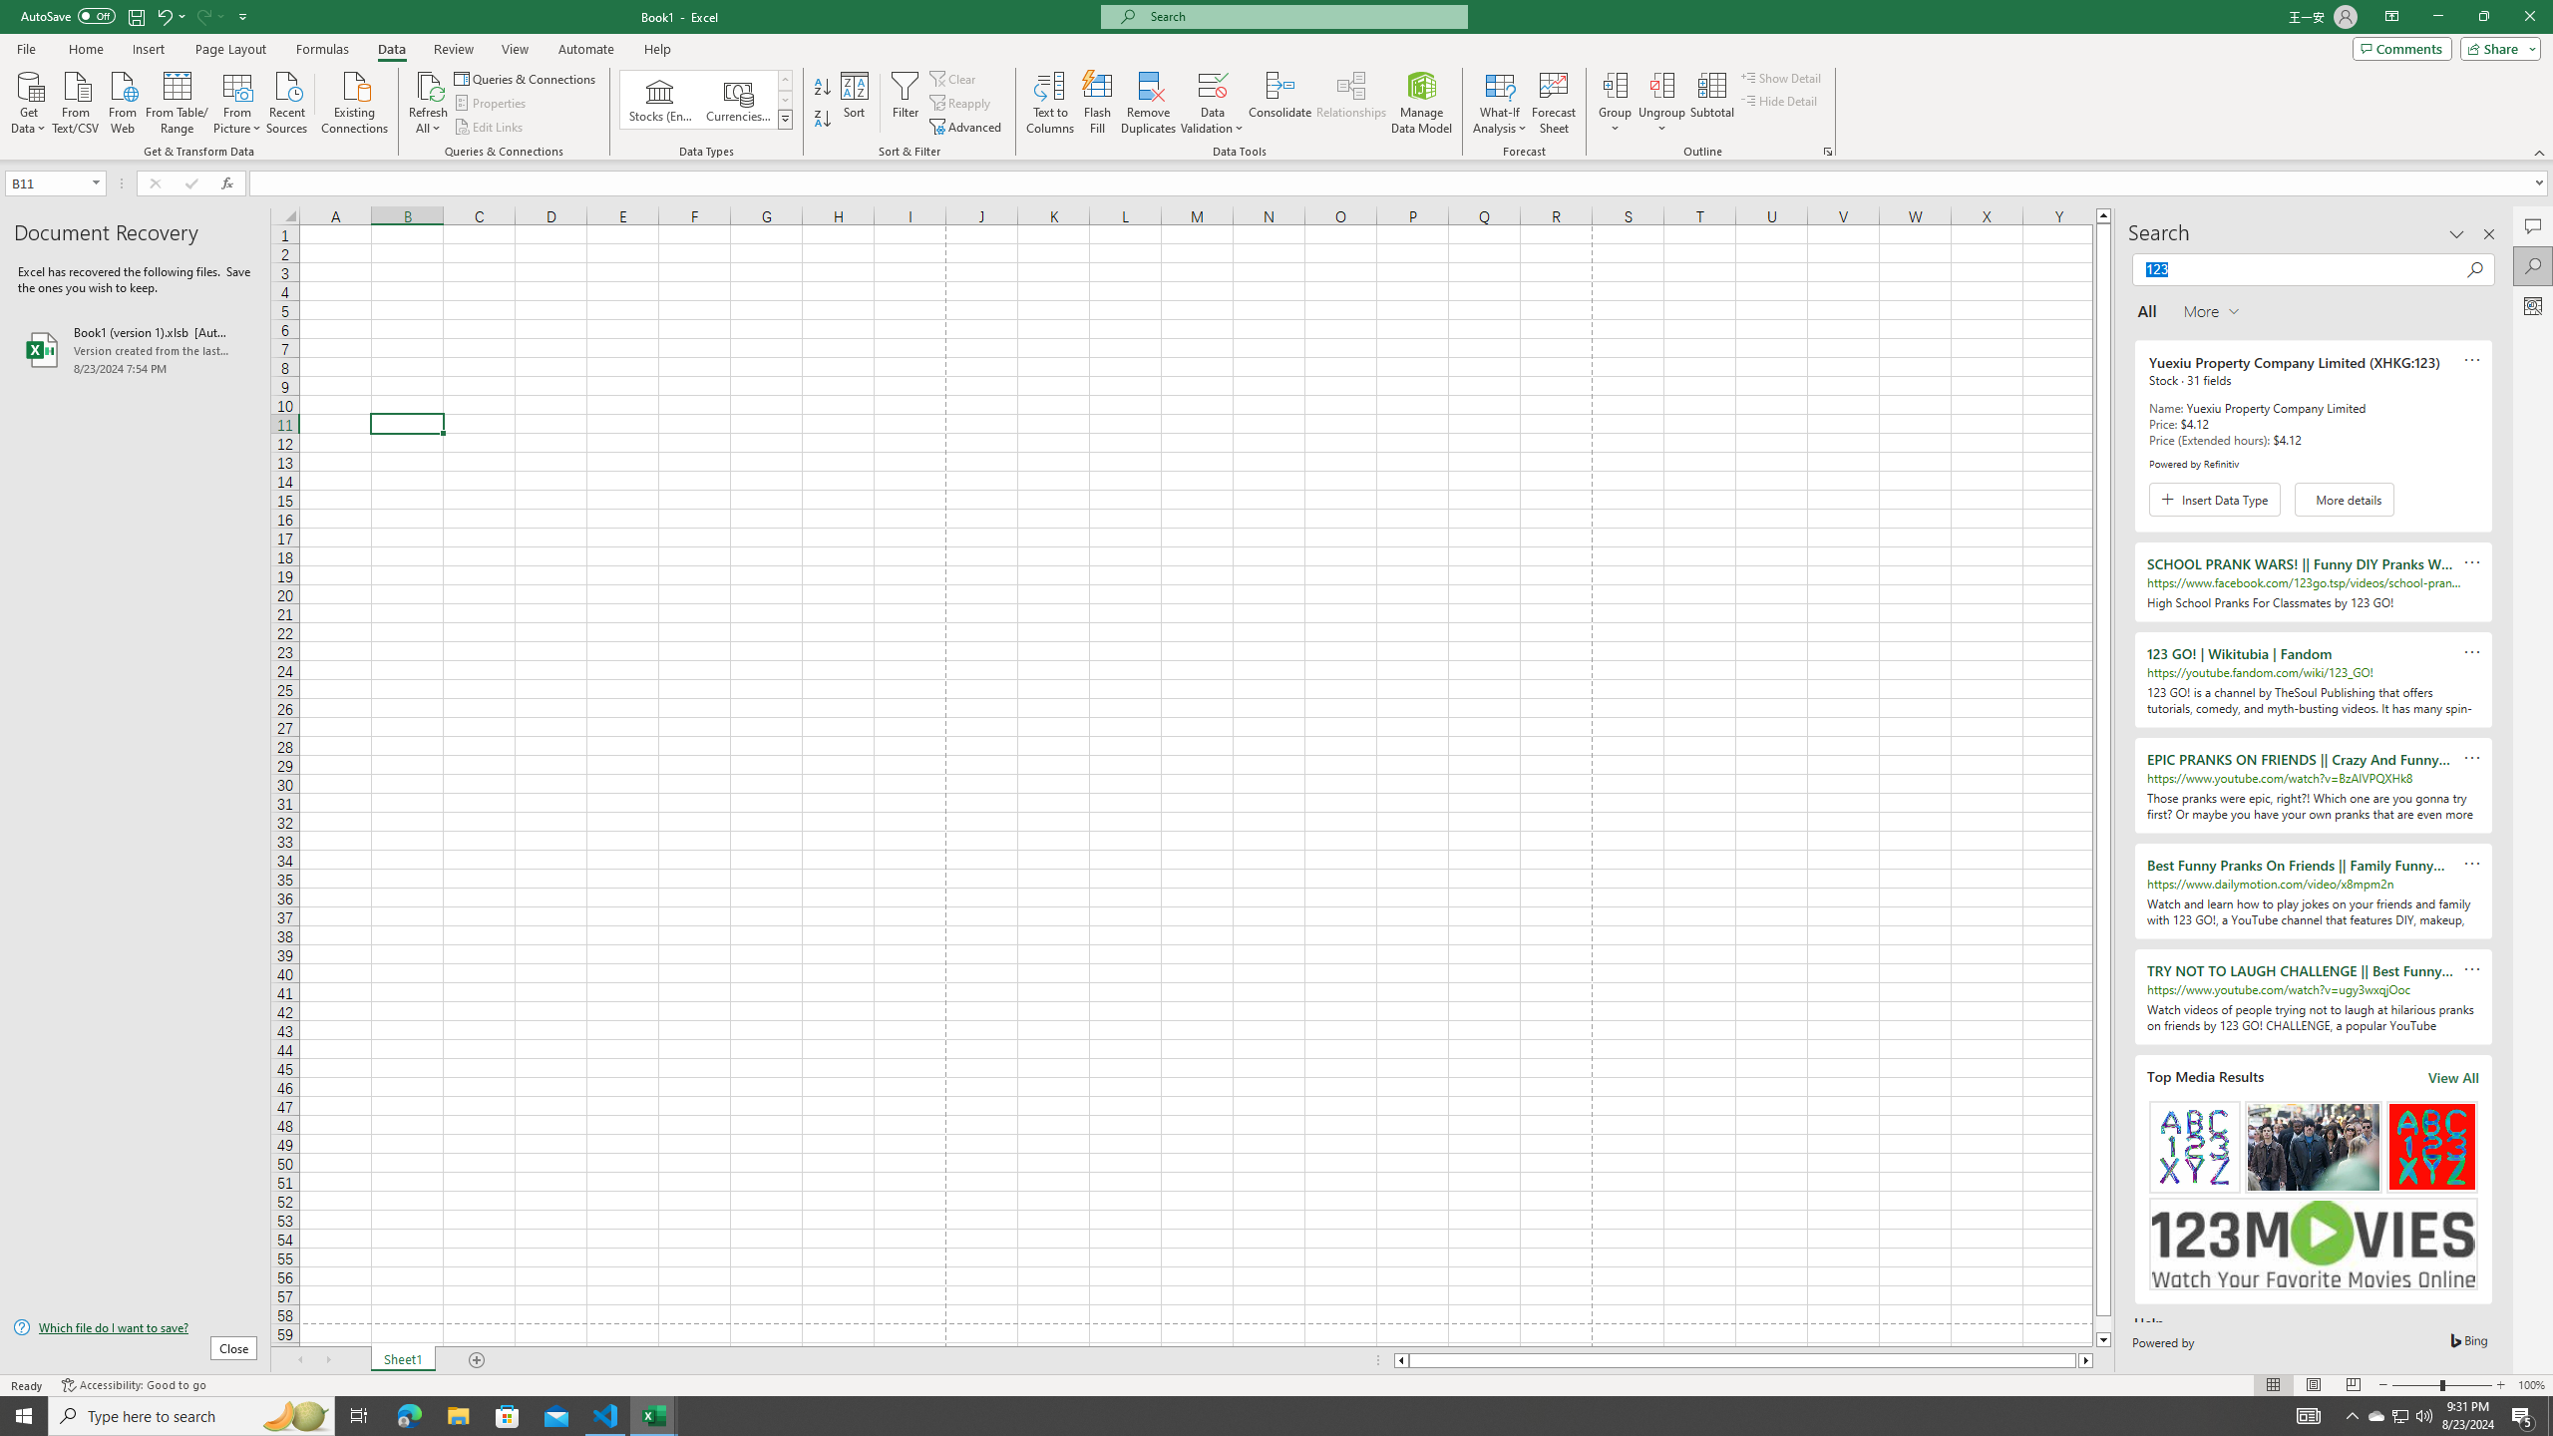 The width and height of the screenshot is (2553, 1436). Describe the element at coordinates (527, 78) in the screenshot. I see `Queries & Connections` at that location.